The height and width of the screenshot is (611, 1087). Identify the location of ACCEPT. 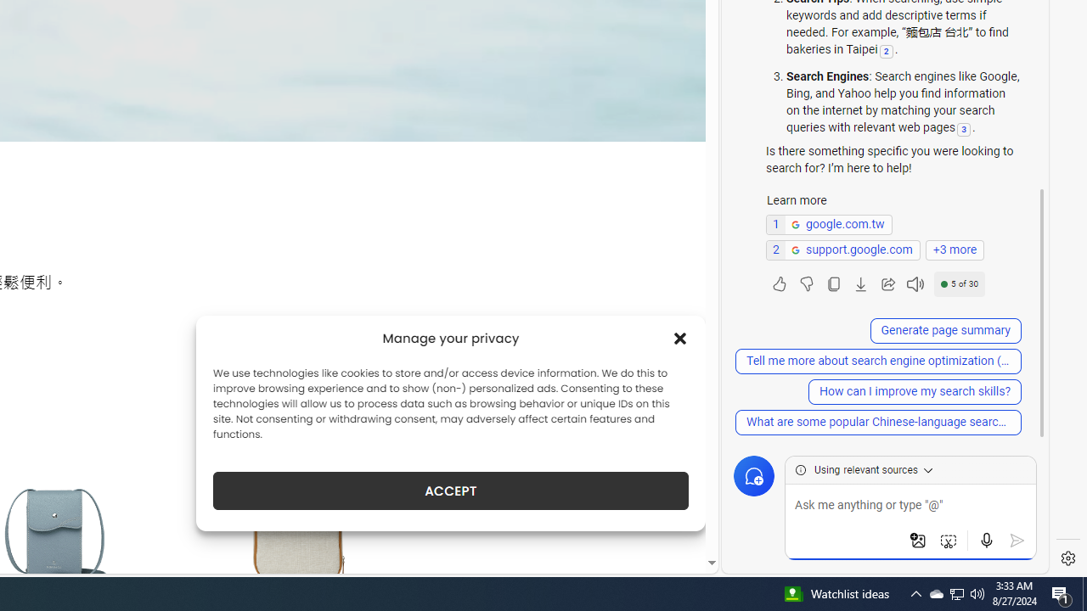
(450, 490).